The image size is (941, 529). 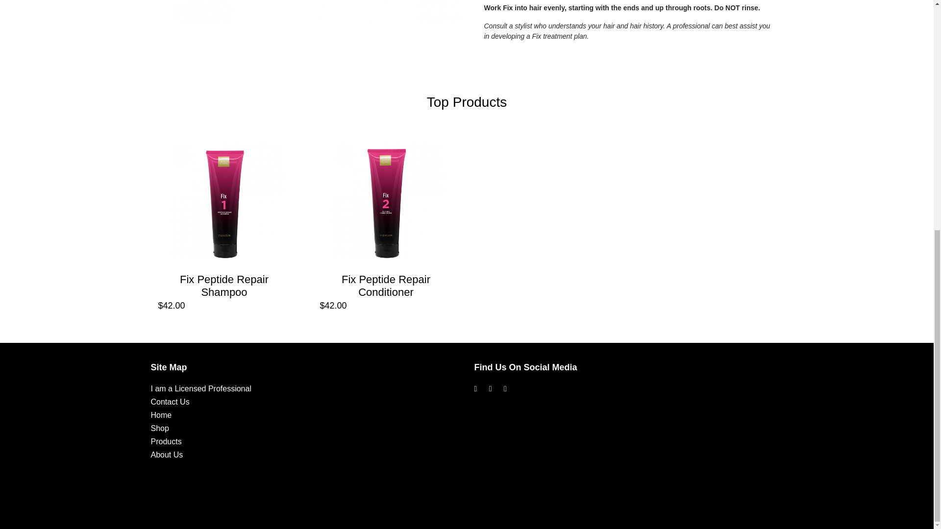 I want to click on Products, so click(x=166, y=442).